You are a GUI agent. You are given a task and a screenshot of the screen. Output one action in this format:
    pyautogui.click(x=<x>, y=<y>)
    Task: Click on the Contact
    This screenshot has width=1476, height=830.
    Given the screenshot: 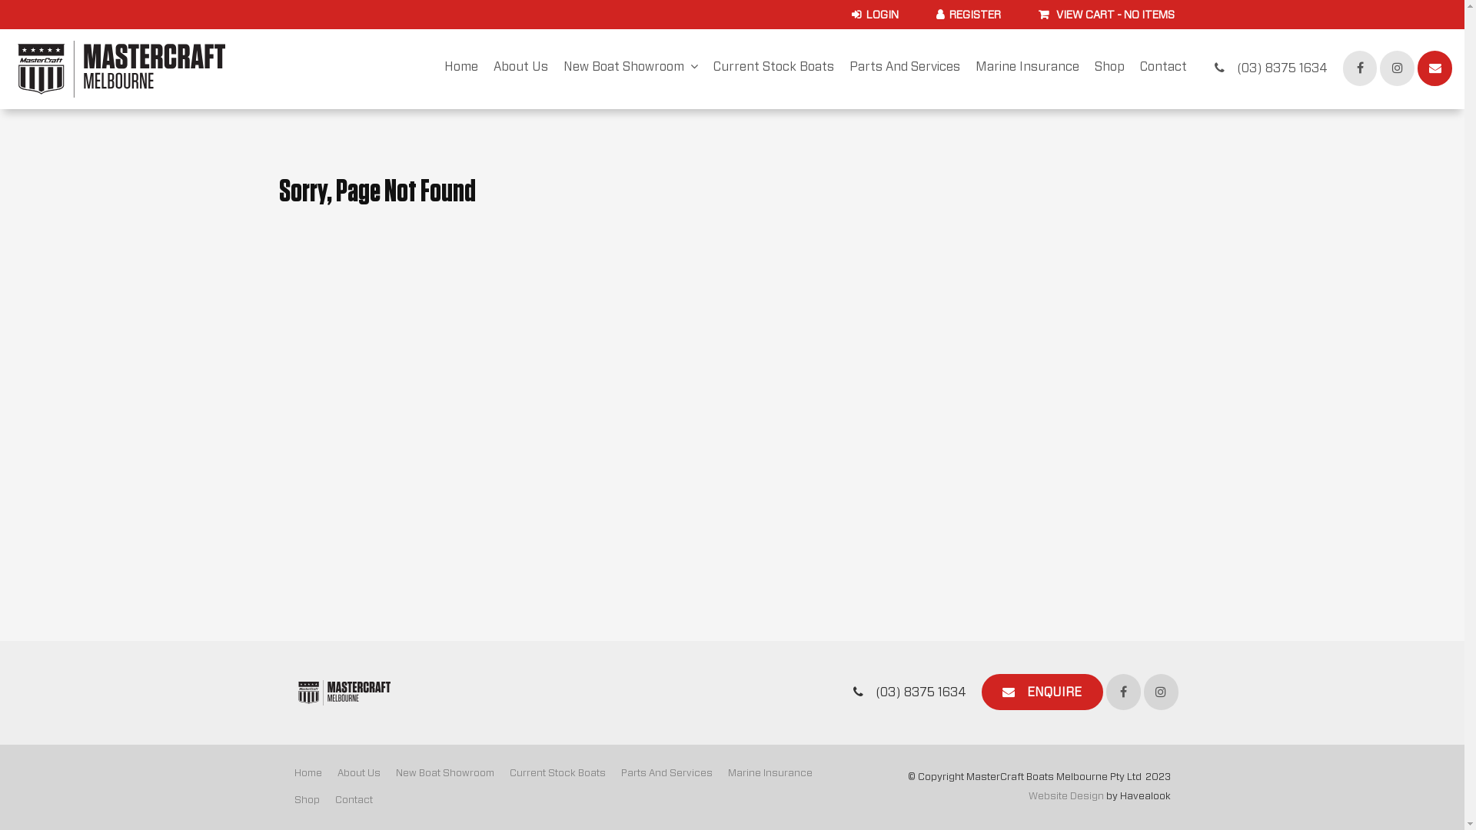 What is the action you would take?
    pyautogui.click(x=354, y=801)
    